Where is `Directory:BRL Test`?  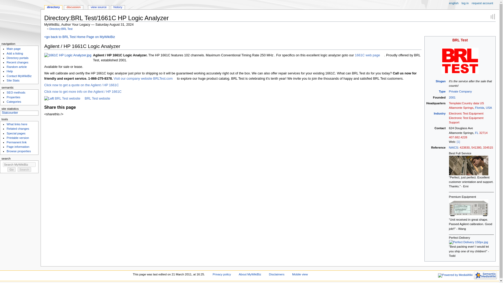 Directory:BRL Test is located at coordinates (61, 29).